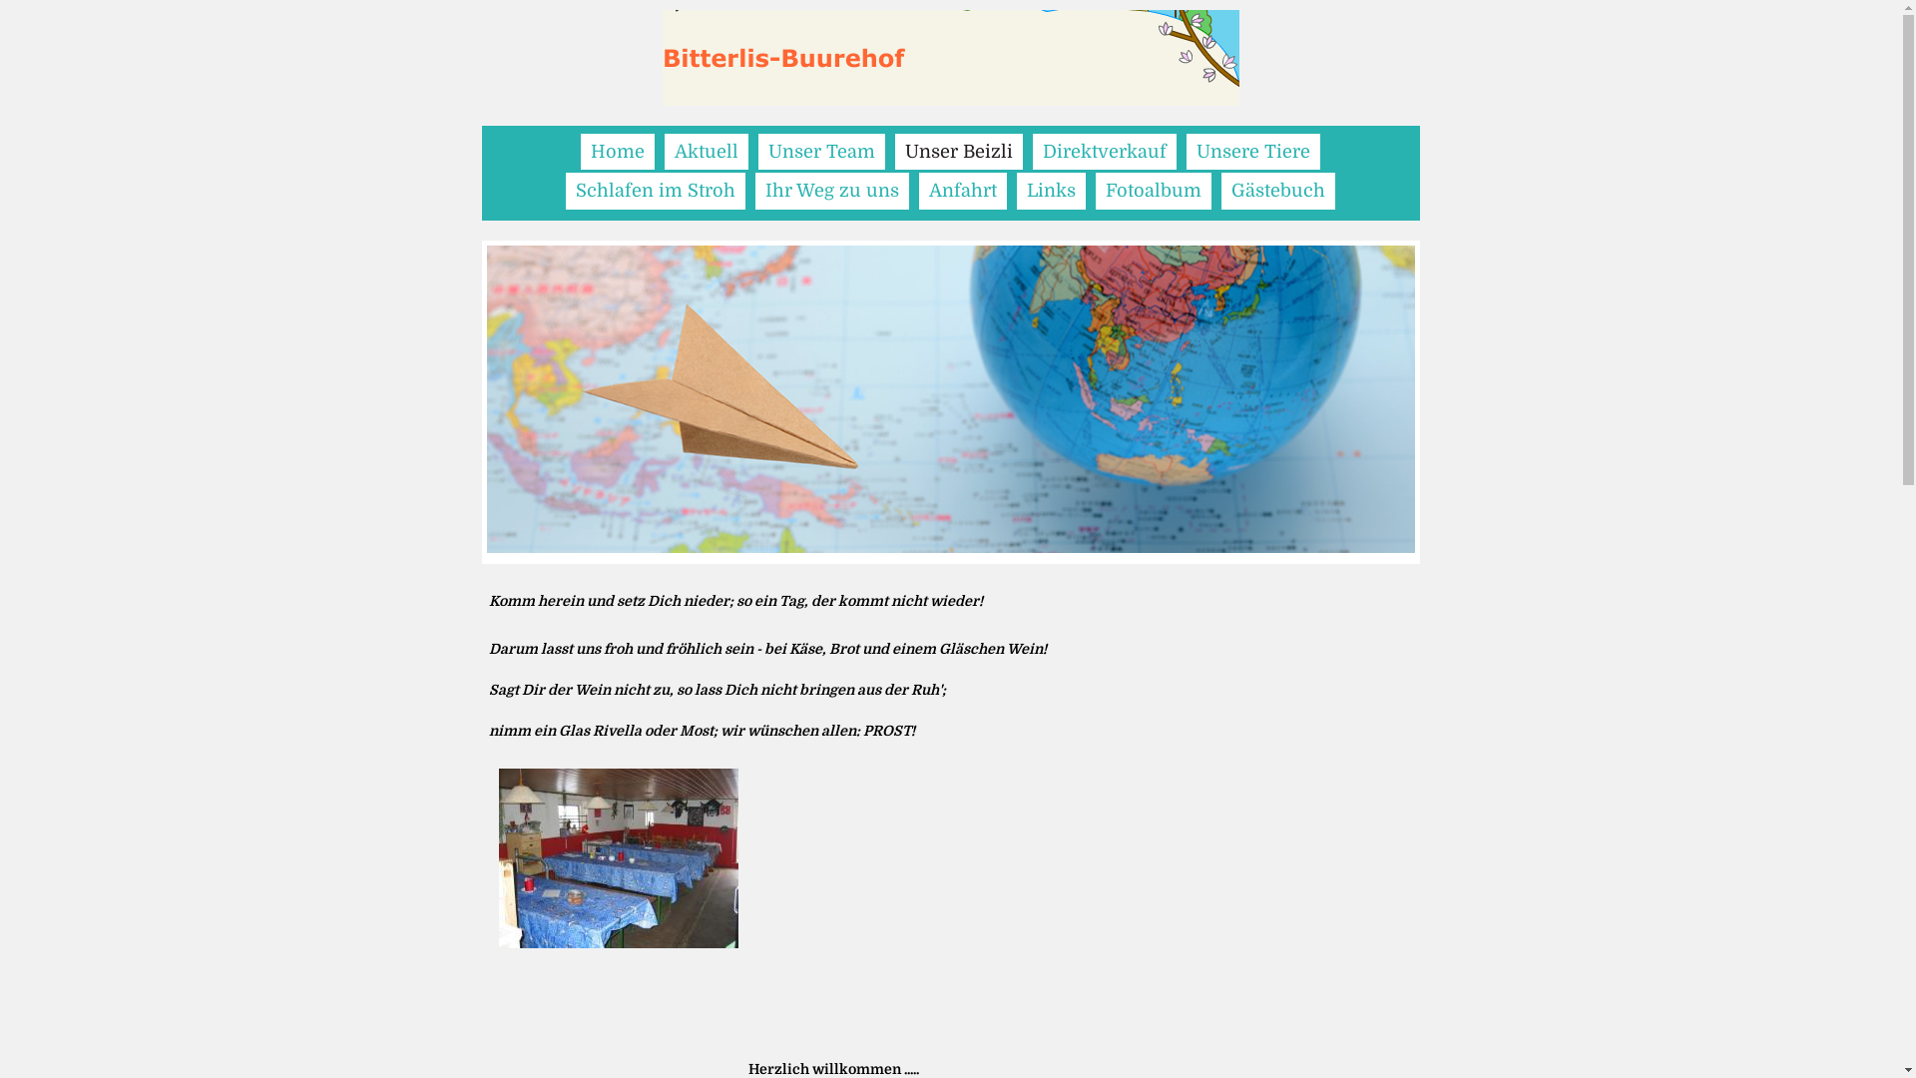 Image resolution: width=1916 pixels, height=1078 pixels. I want to click on Unser Beizli, so click(959, 152).